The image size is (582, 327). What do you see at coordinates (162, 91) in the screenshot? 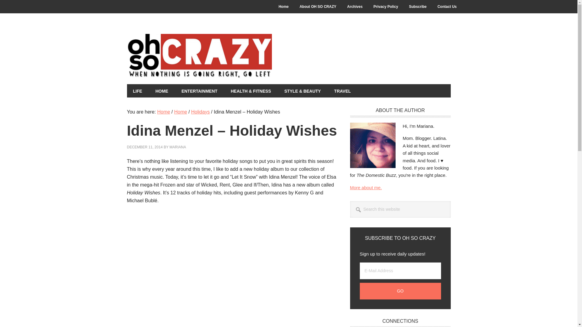
I see `HOME` at bounding box center [162, 91].